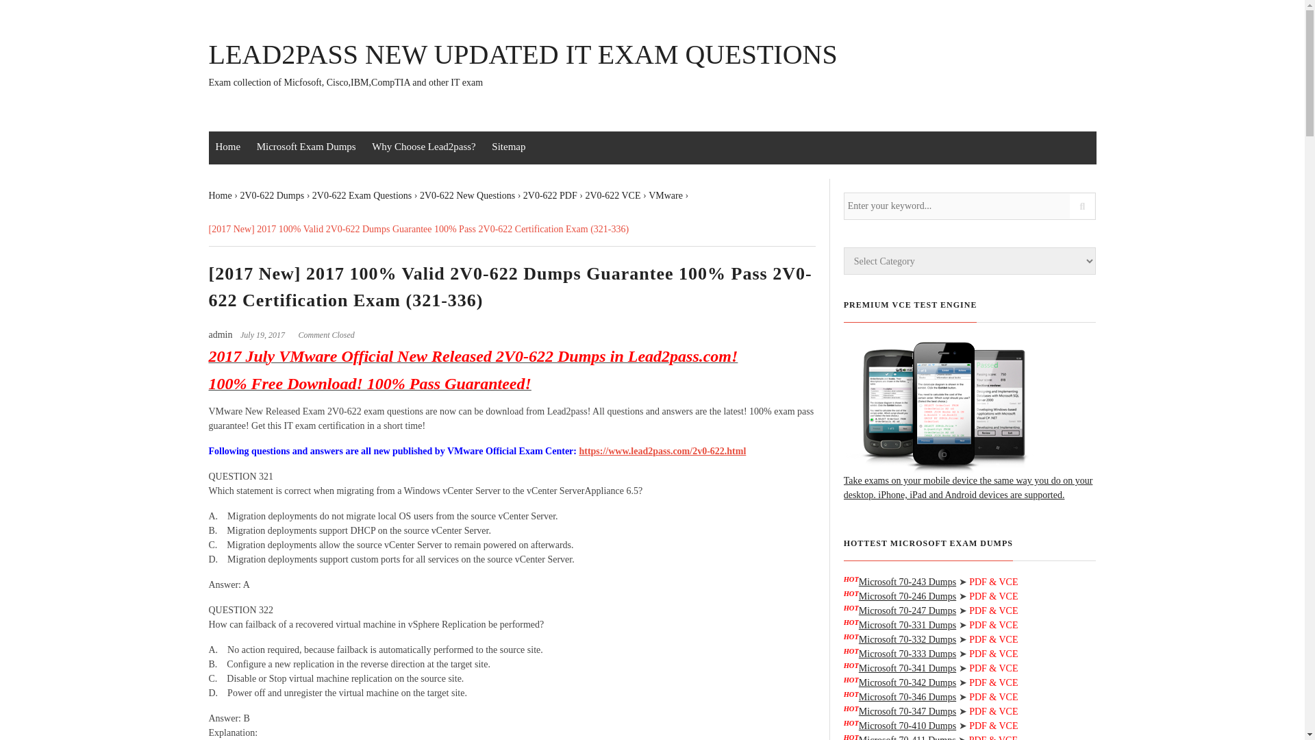  What do you see at coordinates (305, 147) in the screenshot?
I see `Microsoft Exam Dumps` at bounding box center [305, 147].